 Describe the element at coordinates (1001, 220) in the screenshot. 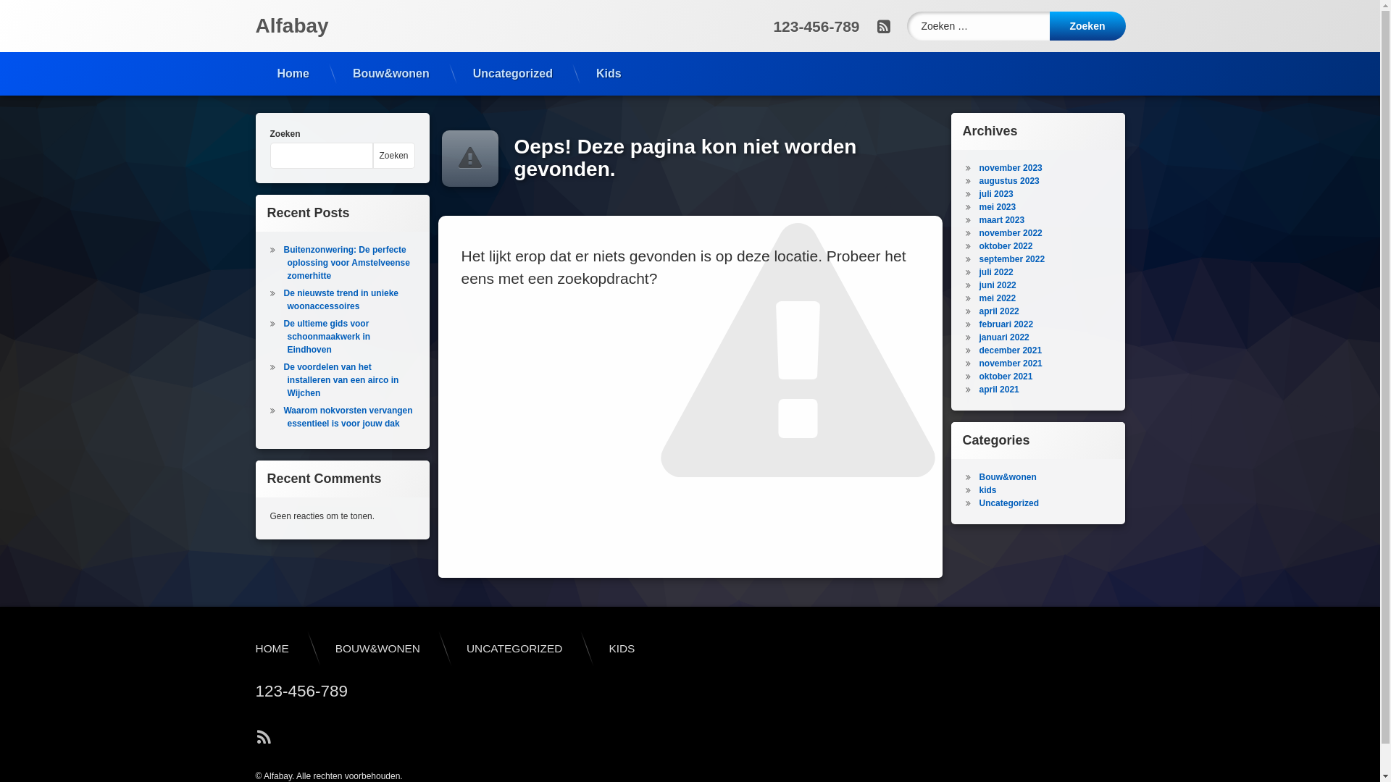

I see `maart 2023` at that location.